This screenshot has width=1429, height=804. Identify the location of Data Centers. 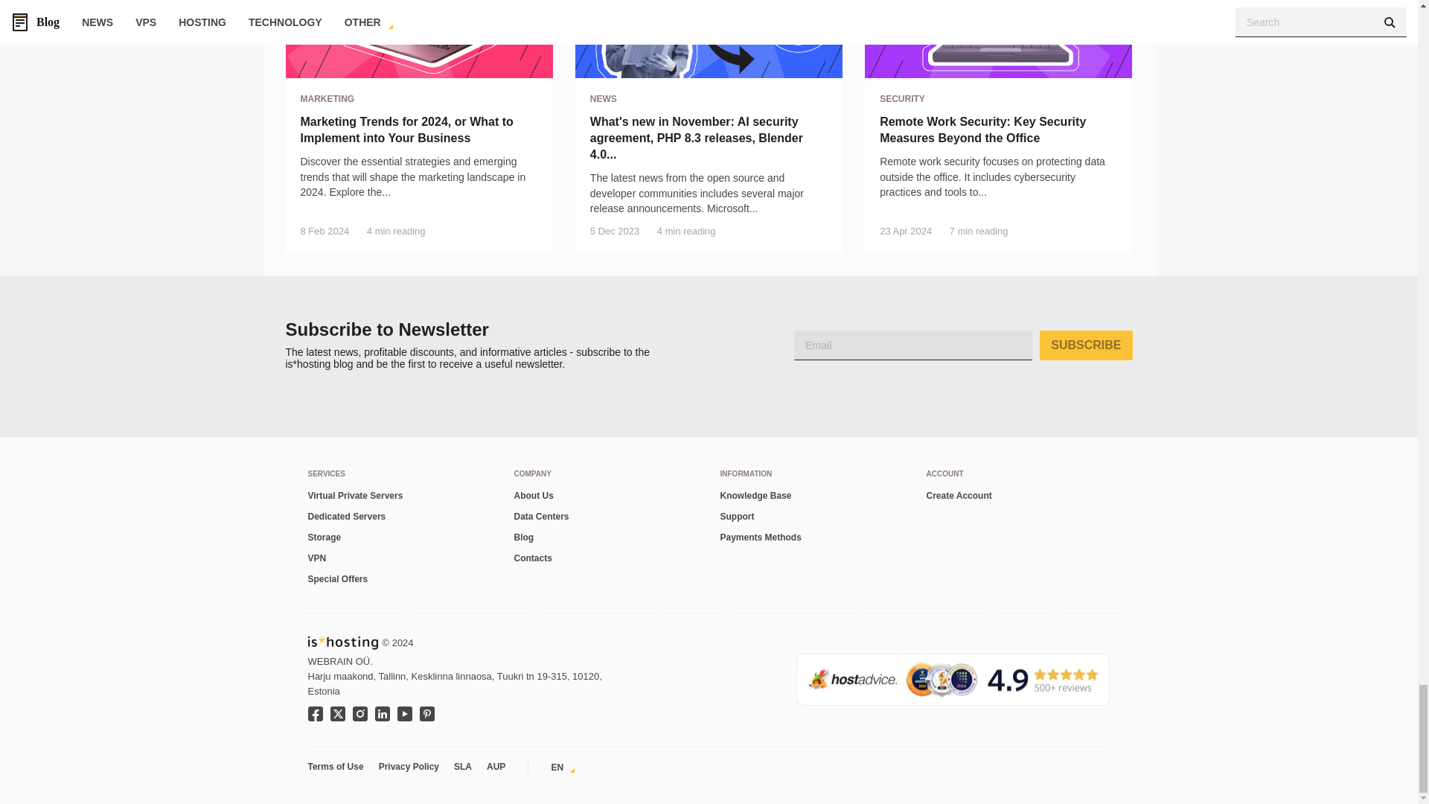
(604, 517).